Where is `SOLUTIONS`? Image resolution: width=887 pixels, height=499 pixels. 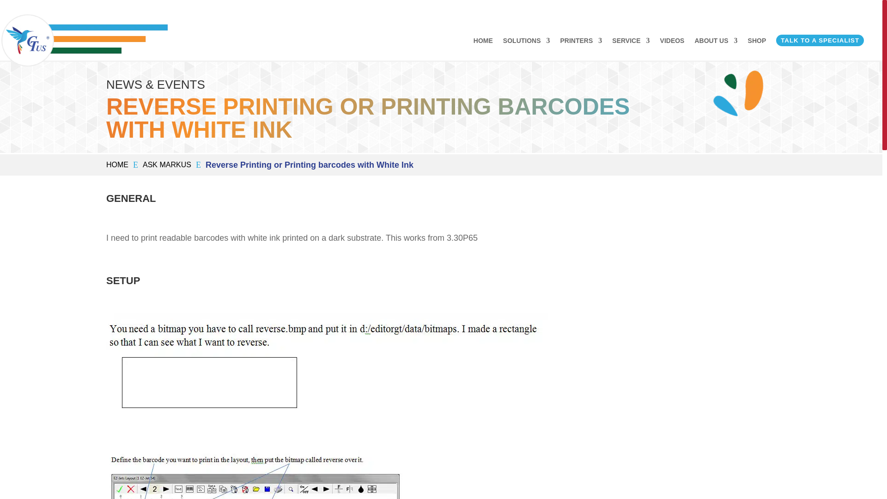
SOLUTIONS is located at coordinates (526, 40).